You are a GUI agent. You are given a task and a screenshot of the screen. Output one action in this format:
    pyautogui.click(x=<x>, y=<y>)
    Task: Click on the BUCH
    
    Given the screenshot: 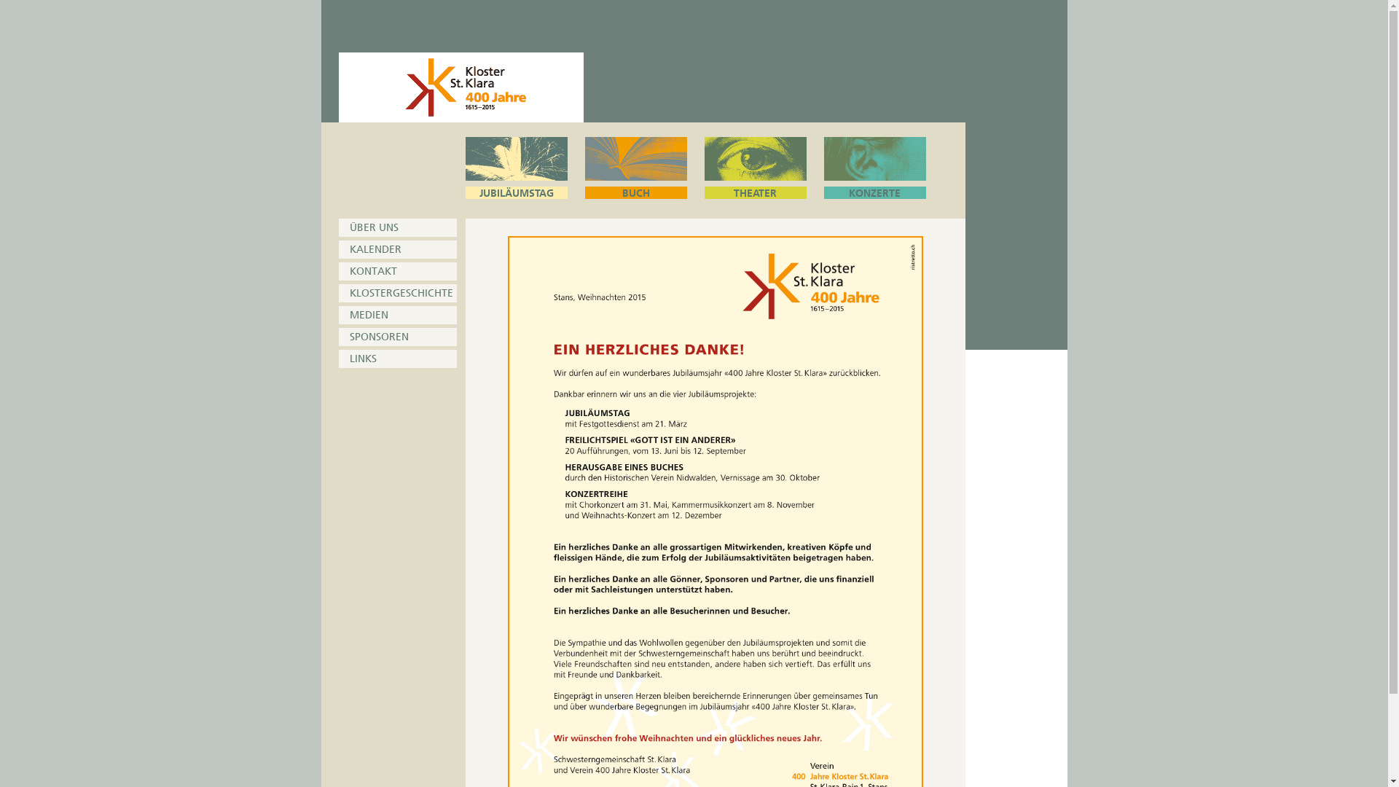 What is the action you would take?
    pyautogui.click(x=635, y=168)
    